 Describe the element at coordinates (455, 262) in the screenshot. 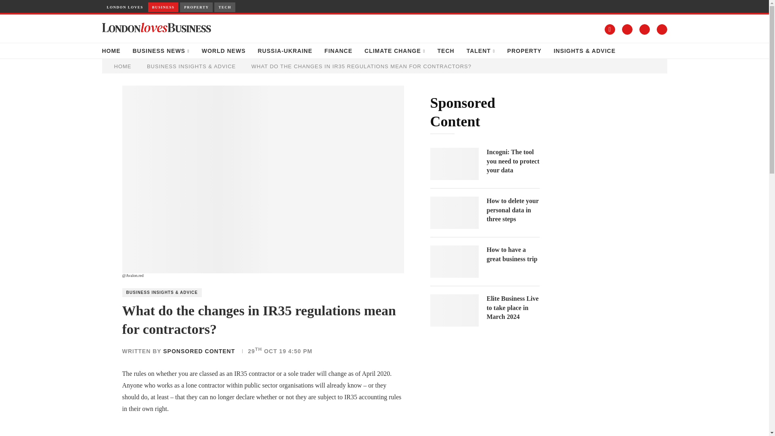

I see `How to have a great business trip` at that location.